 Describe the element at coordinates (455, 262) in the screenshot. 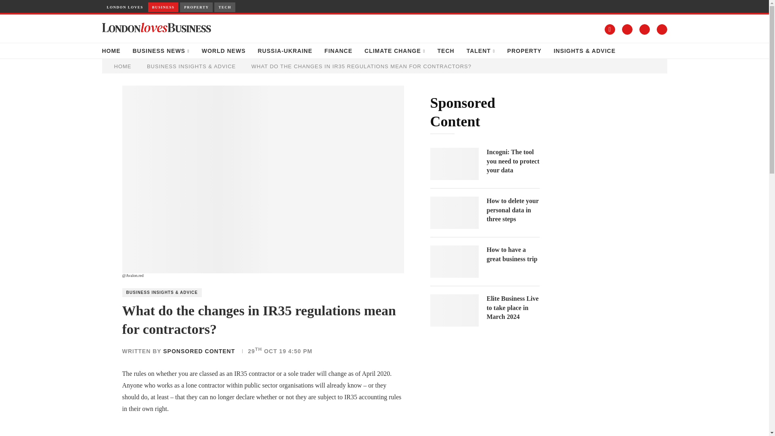

I see `How to have a great business trip` at that location.